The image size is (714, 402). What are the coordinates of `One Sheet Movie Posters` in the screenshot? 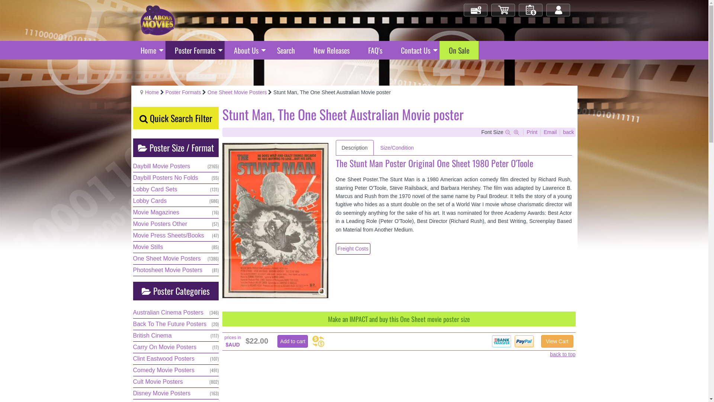 It's located at (237, 92).